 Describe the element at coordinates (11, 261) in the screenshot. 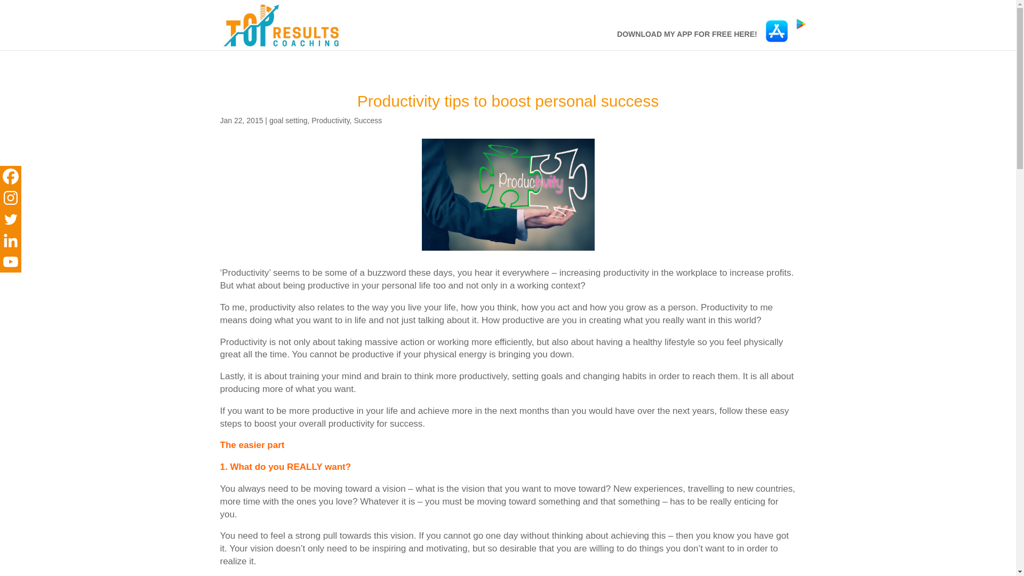

I see `Youtube` at that location.